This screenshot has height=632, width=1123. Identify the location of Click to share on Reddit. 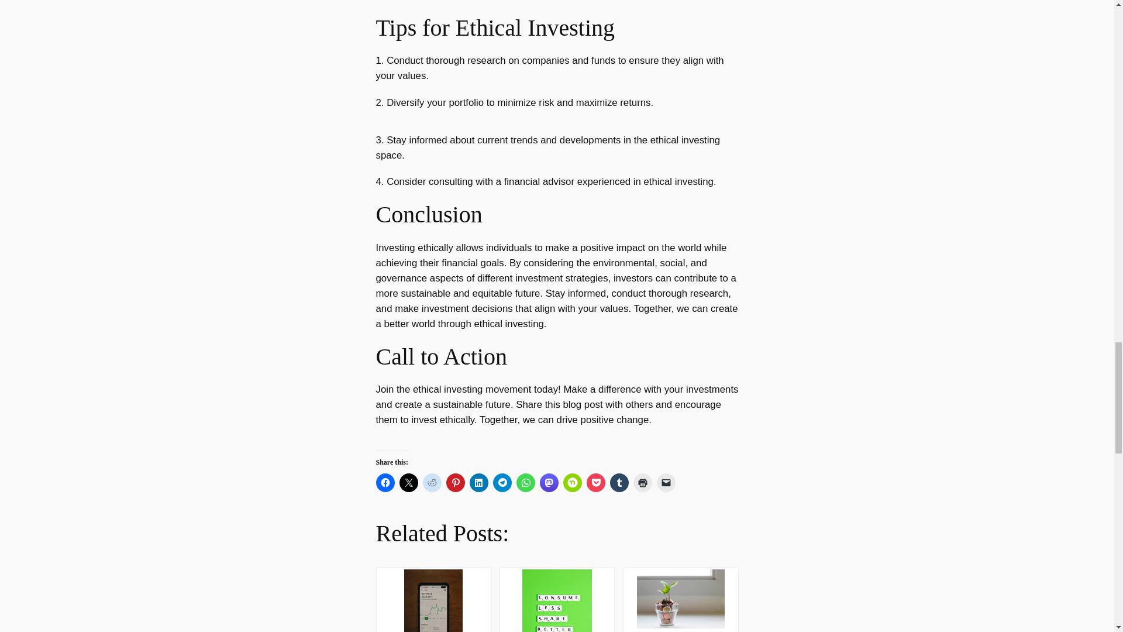
(432, 482).